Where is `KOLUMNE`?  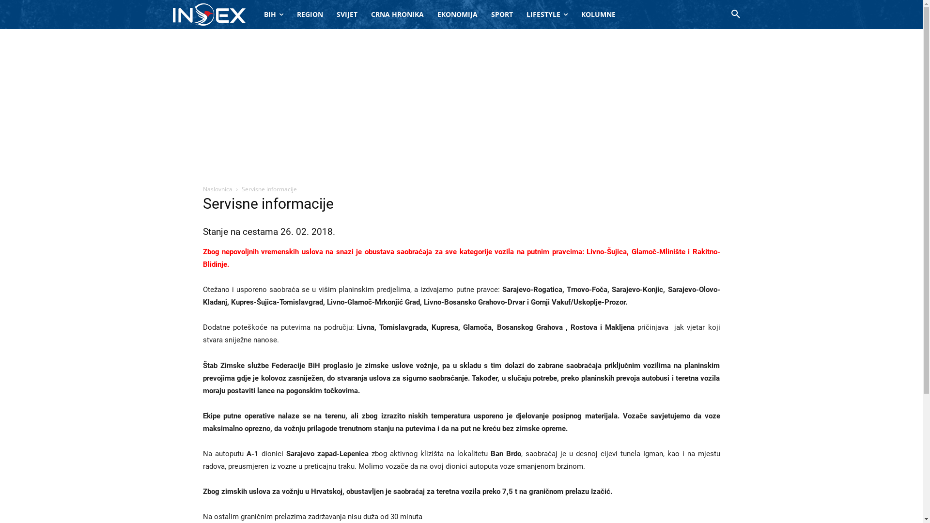
KOLUMNE is located at coordinates (599, 15).